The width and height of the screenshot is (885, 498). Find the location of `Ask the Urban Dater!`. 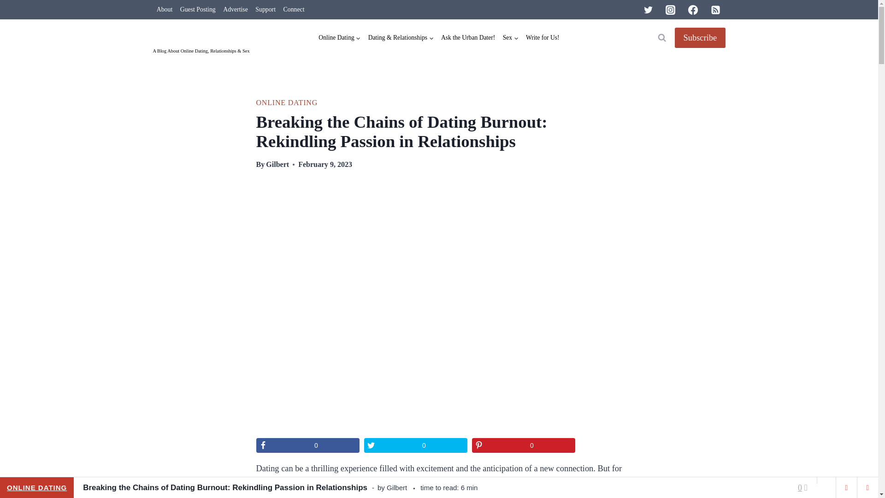

Ask the Urban Dater! is located at coordinates (468, 38).